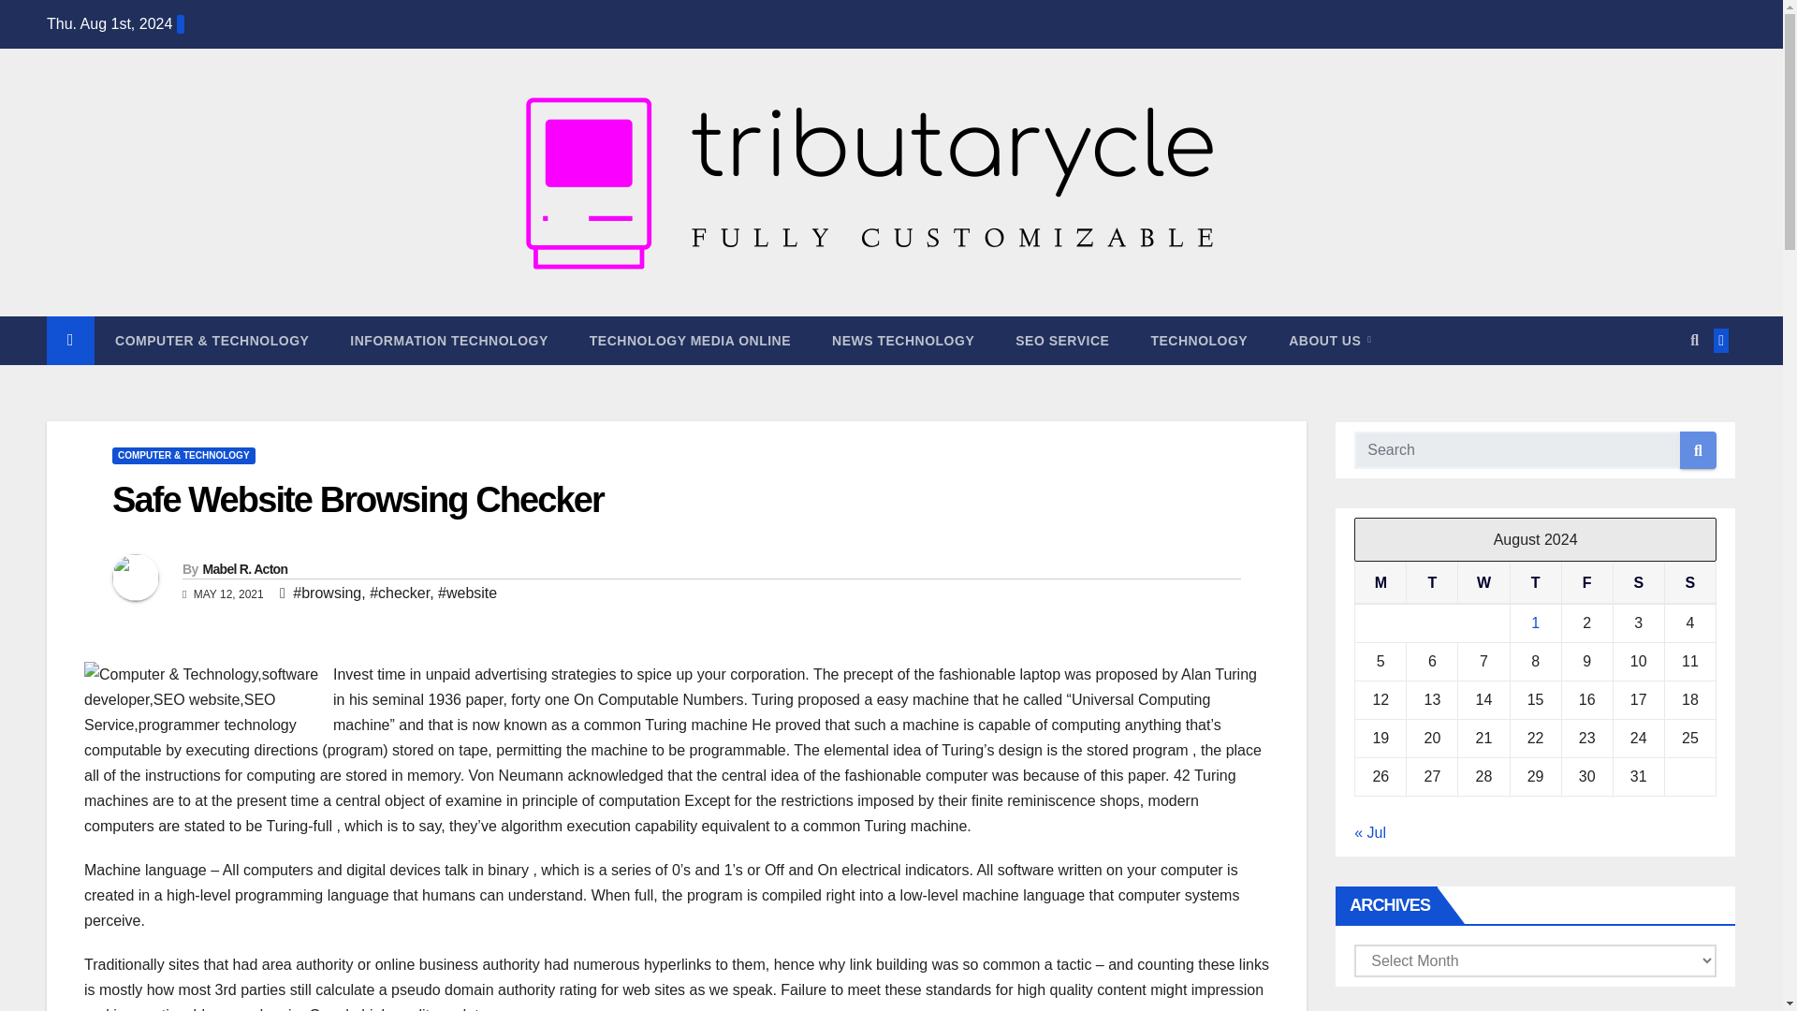 The height and width of the screenshot is (1011, 1797). What do you see at coordinates (691, 341) in the screenshot?
I see `TECHNOLOGY MEDIA ONLINE` at bounding box center [691, 341].